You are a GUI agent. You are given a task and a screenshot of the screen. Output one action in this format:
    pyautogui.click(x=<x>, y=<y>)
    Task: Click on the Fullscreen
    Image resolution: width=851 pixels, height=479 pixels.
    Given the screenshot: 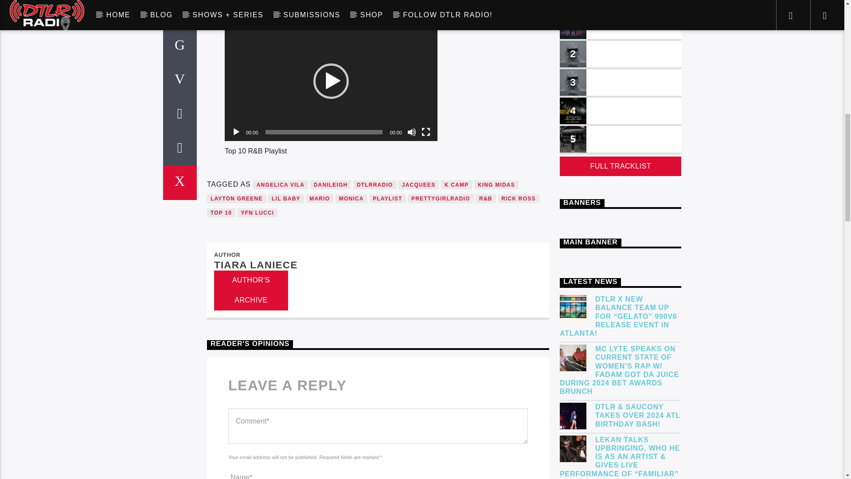 What is the action you would take?
    pyautogui.click(x=425, y=132)
    